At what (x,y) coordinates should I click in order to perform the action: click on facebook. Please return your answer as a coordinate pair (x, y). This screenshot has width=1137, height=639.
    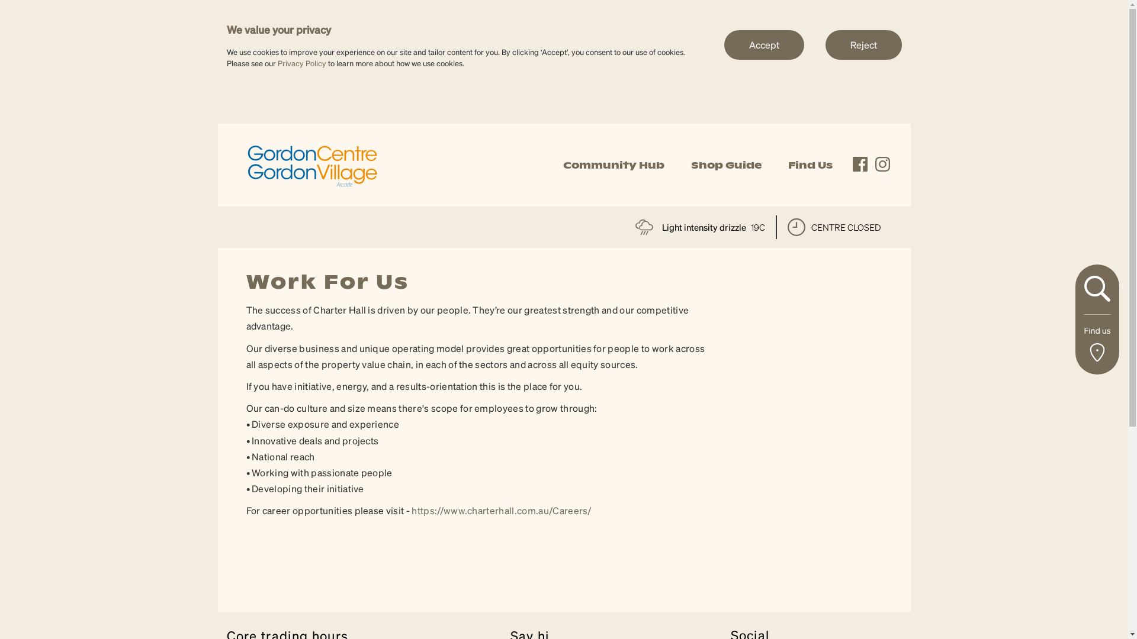
    Looking at the image, I should click on (860, 164).